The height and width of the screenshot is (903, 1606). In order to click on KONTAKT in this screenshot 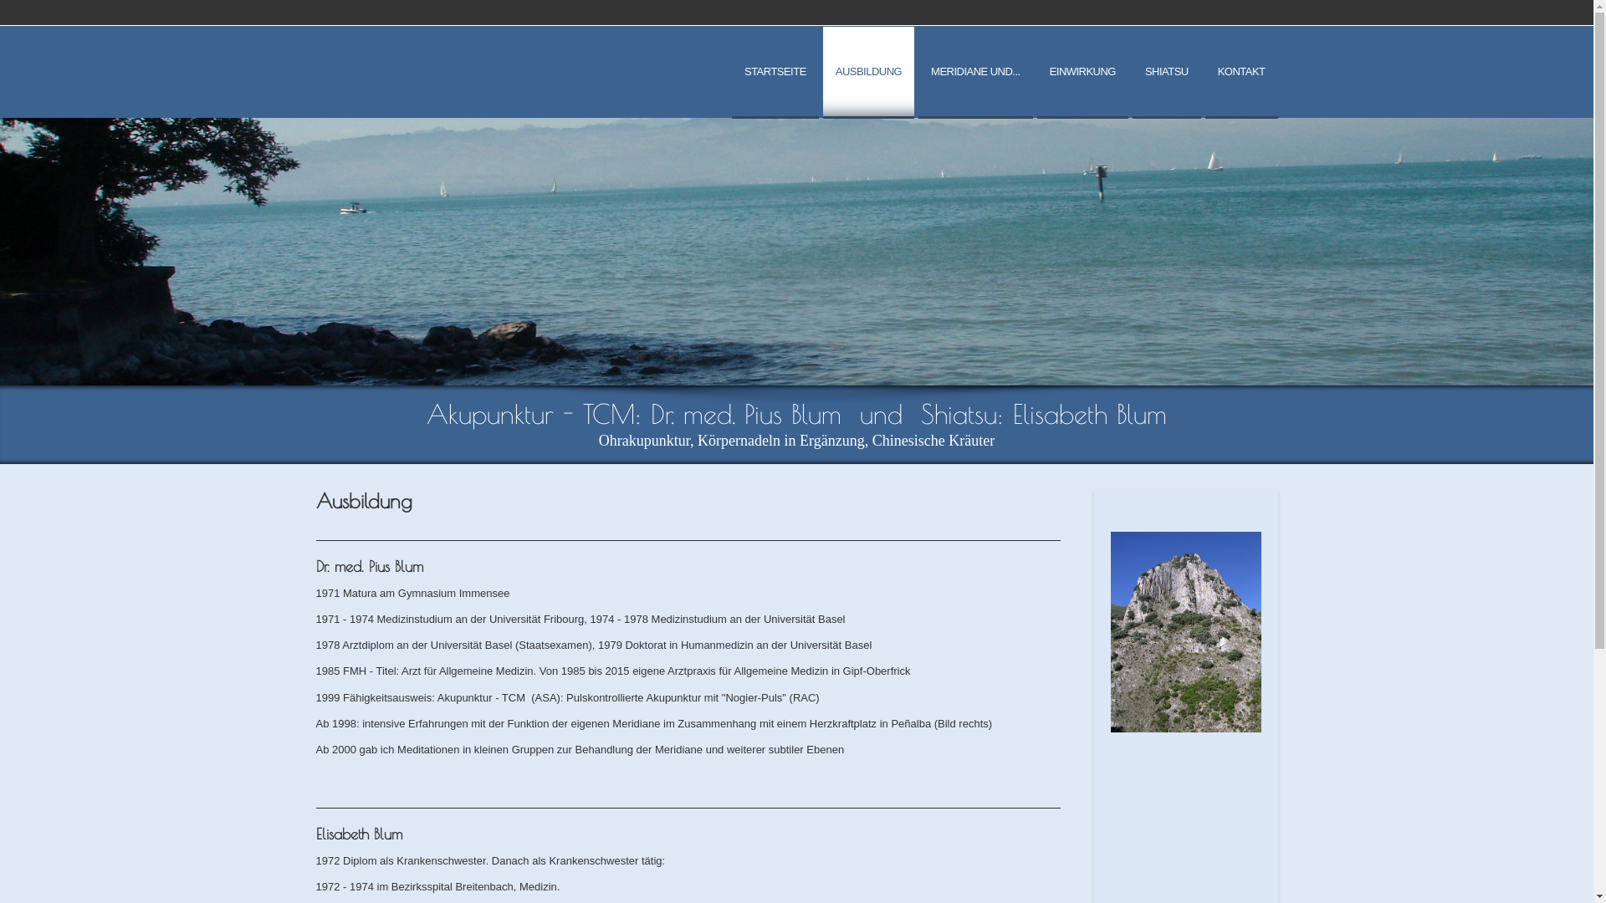, I will do `click(1241, 73)`.